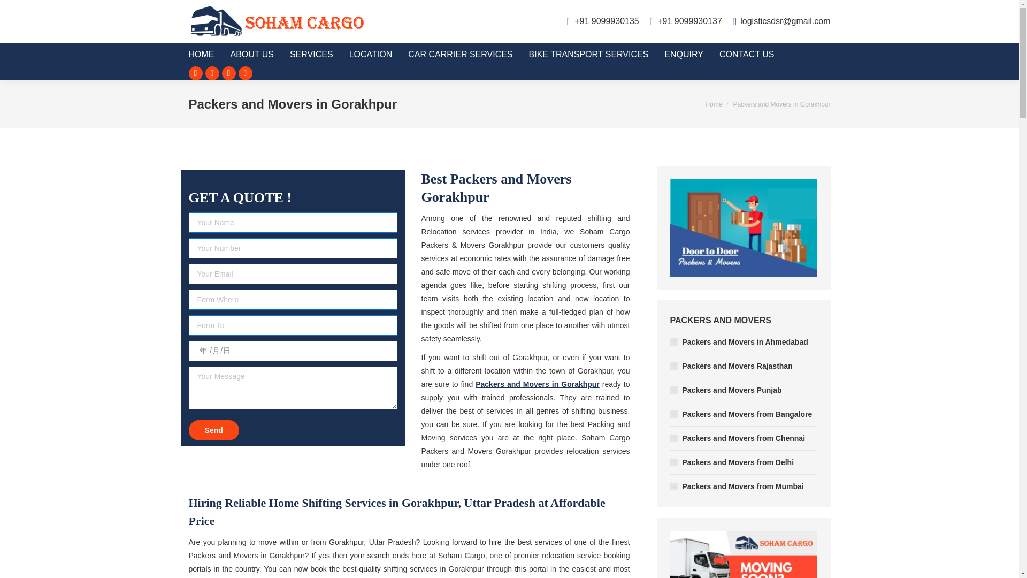 Image resolution: width=1027 pixels, height=578 pixels. Describe the element at coordinates (212, 73) in the screenshot. I see `Twitter page opens in new window` at that location.